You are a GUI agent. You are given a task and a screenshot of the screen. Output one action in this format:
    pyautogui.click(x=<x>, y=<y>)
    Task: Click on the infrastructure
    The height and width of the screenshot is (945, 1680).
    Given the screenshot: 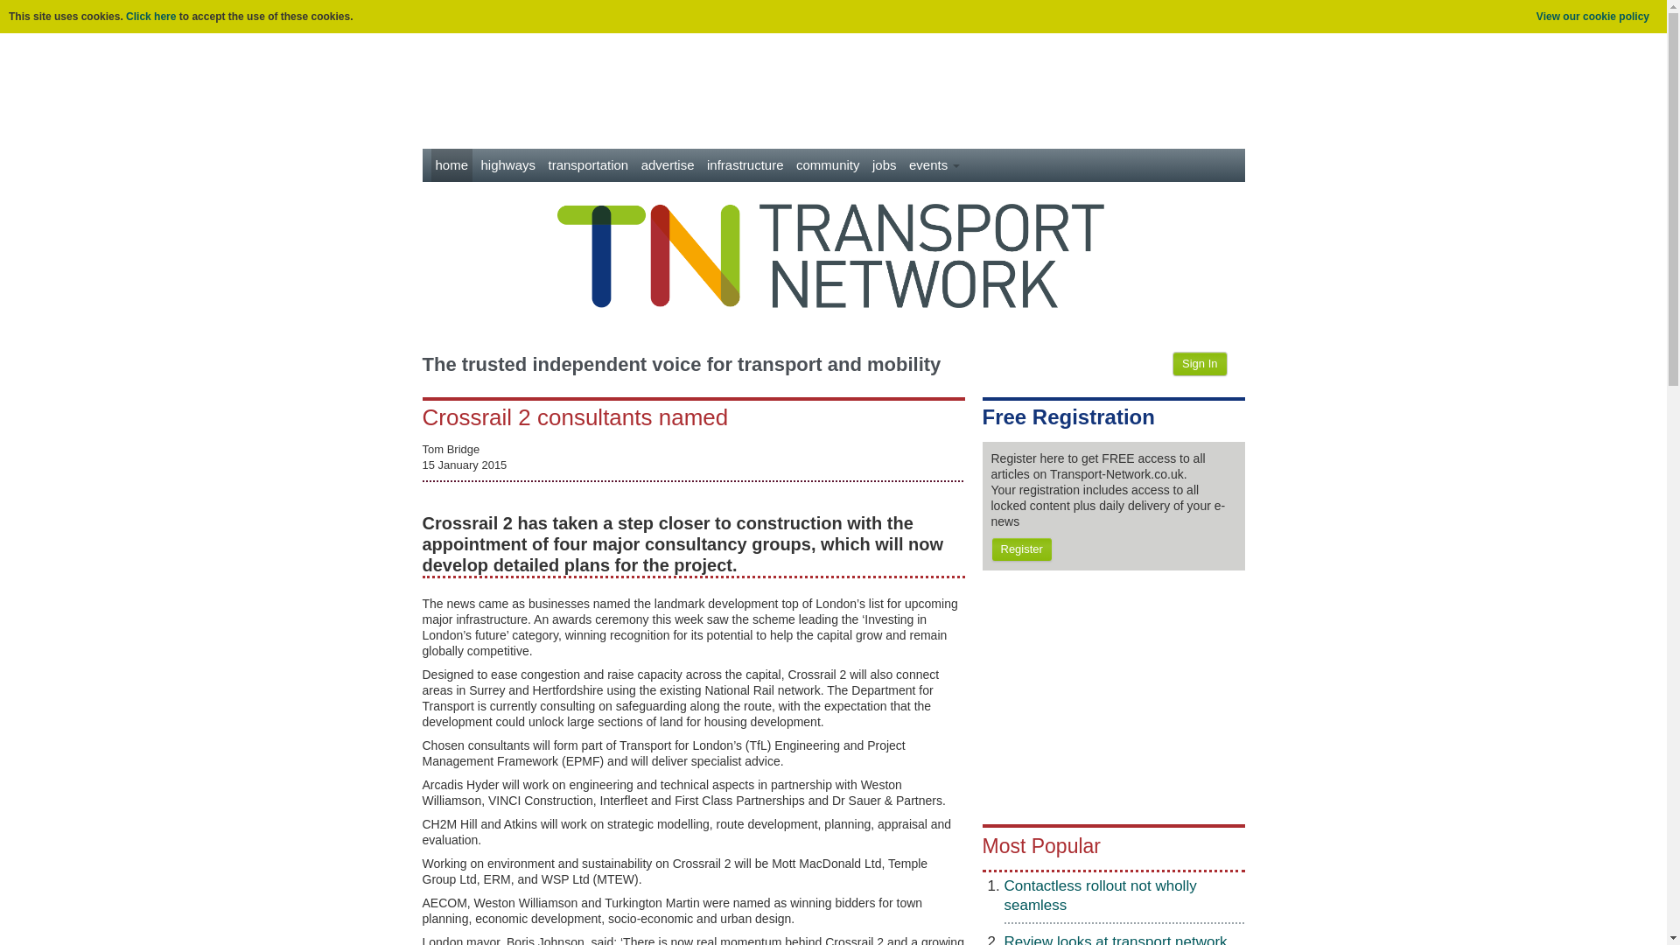 What is the action you would take?
    pyautogui.click(x=745, y=164)
    